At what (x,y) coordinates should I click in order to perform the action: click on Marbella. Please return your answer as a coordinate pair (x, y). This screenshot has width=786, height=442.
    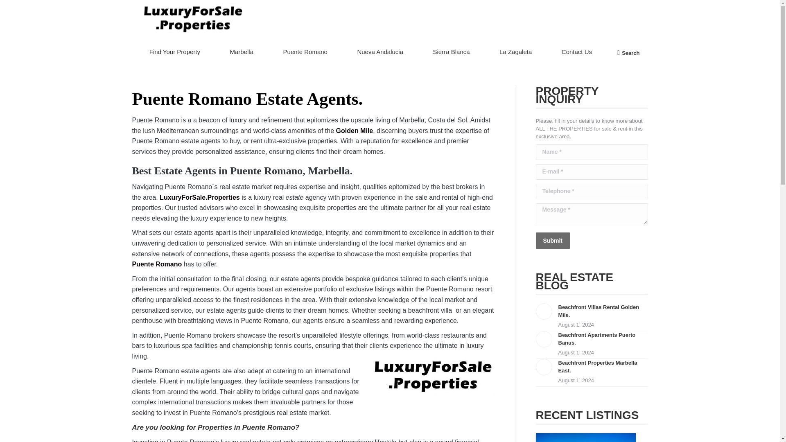
    Looking at the image, I should click on (242, 52).